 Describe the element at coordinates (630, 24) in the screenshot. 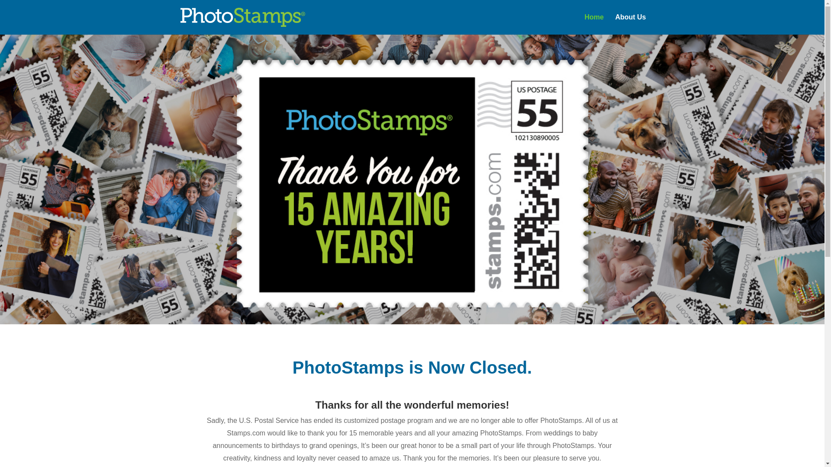

I see `About Us` at that location.